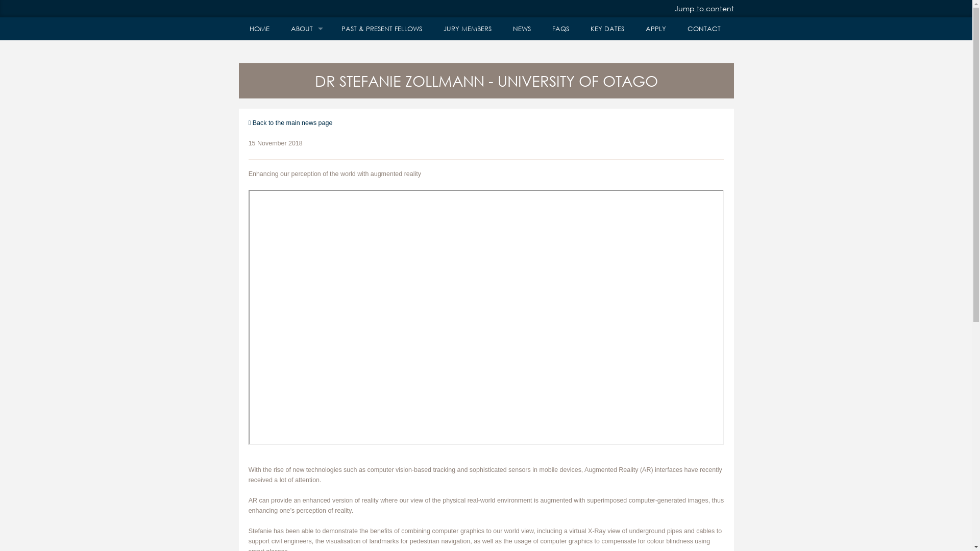 This screenshot has width=980, height=551. I want to click on KEY DATES, so click(607, 29).